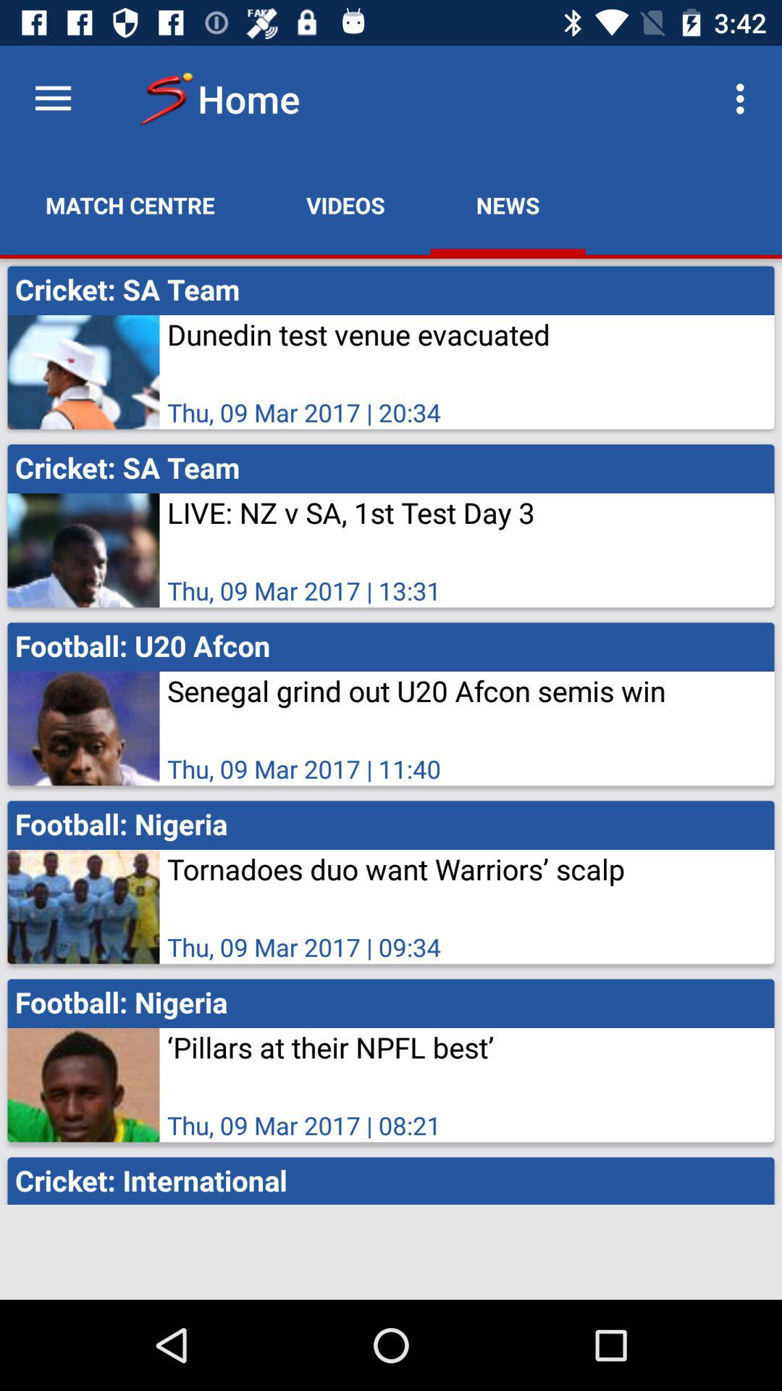  Describe the element at coordinates (130, 205) in the screenshot. I see `open item to the left of videos item` at that location.